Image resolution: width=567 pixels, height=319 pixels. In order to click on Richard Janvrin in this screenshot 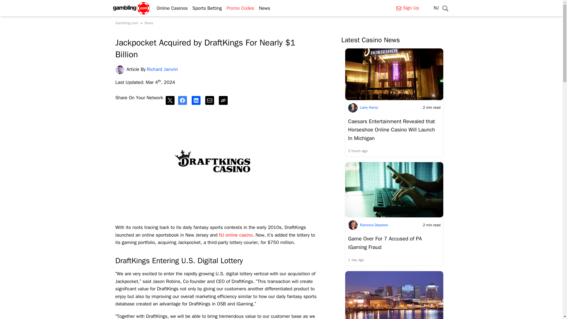, I will do `click(120, 70)`.